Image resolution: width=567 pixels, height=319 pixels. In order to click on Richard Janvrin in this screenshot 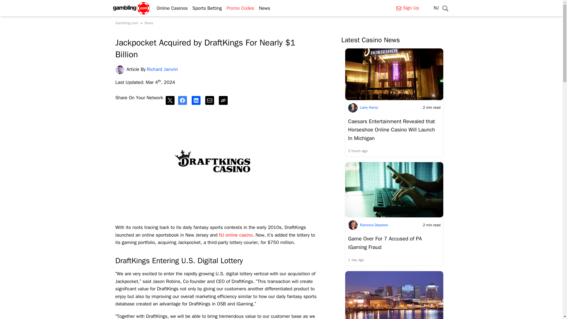, I will do `click(120, 70)`.